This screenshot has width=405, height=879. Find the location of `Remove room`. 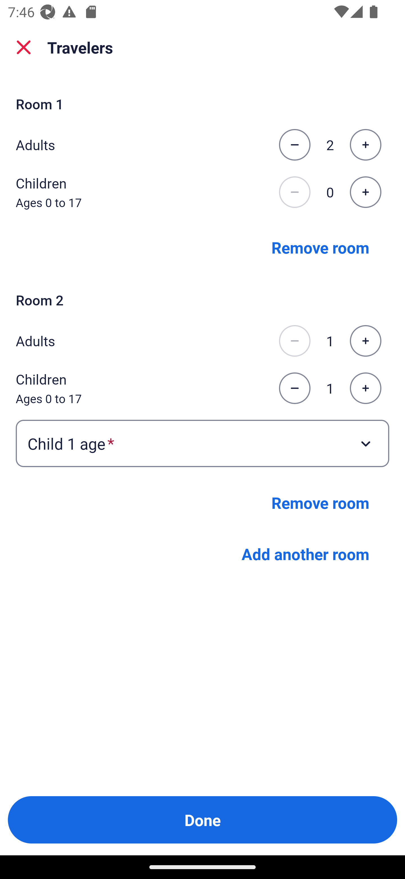

Remove room is located at coordinates (320, 247).